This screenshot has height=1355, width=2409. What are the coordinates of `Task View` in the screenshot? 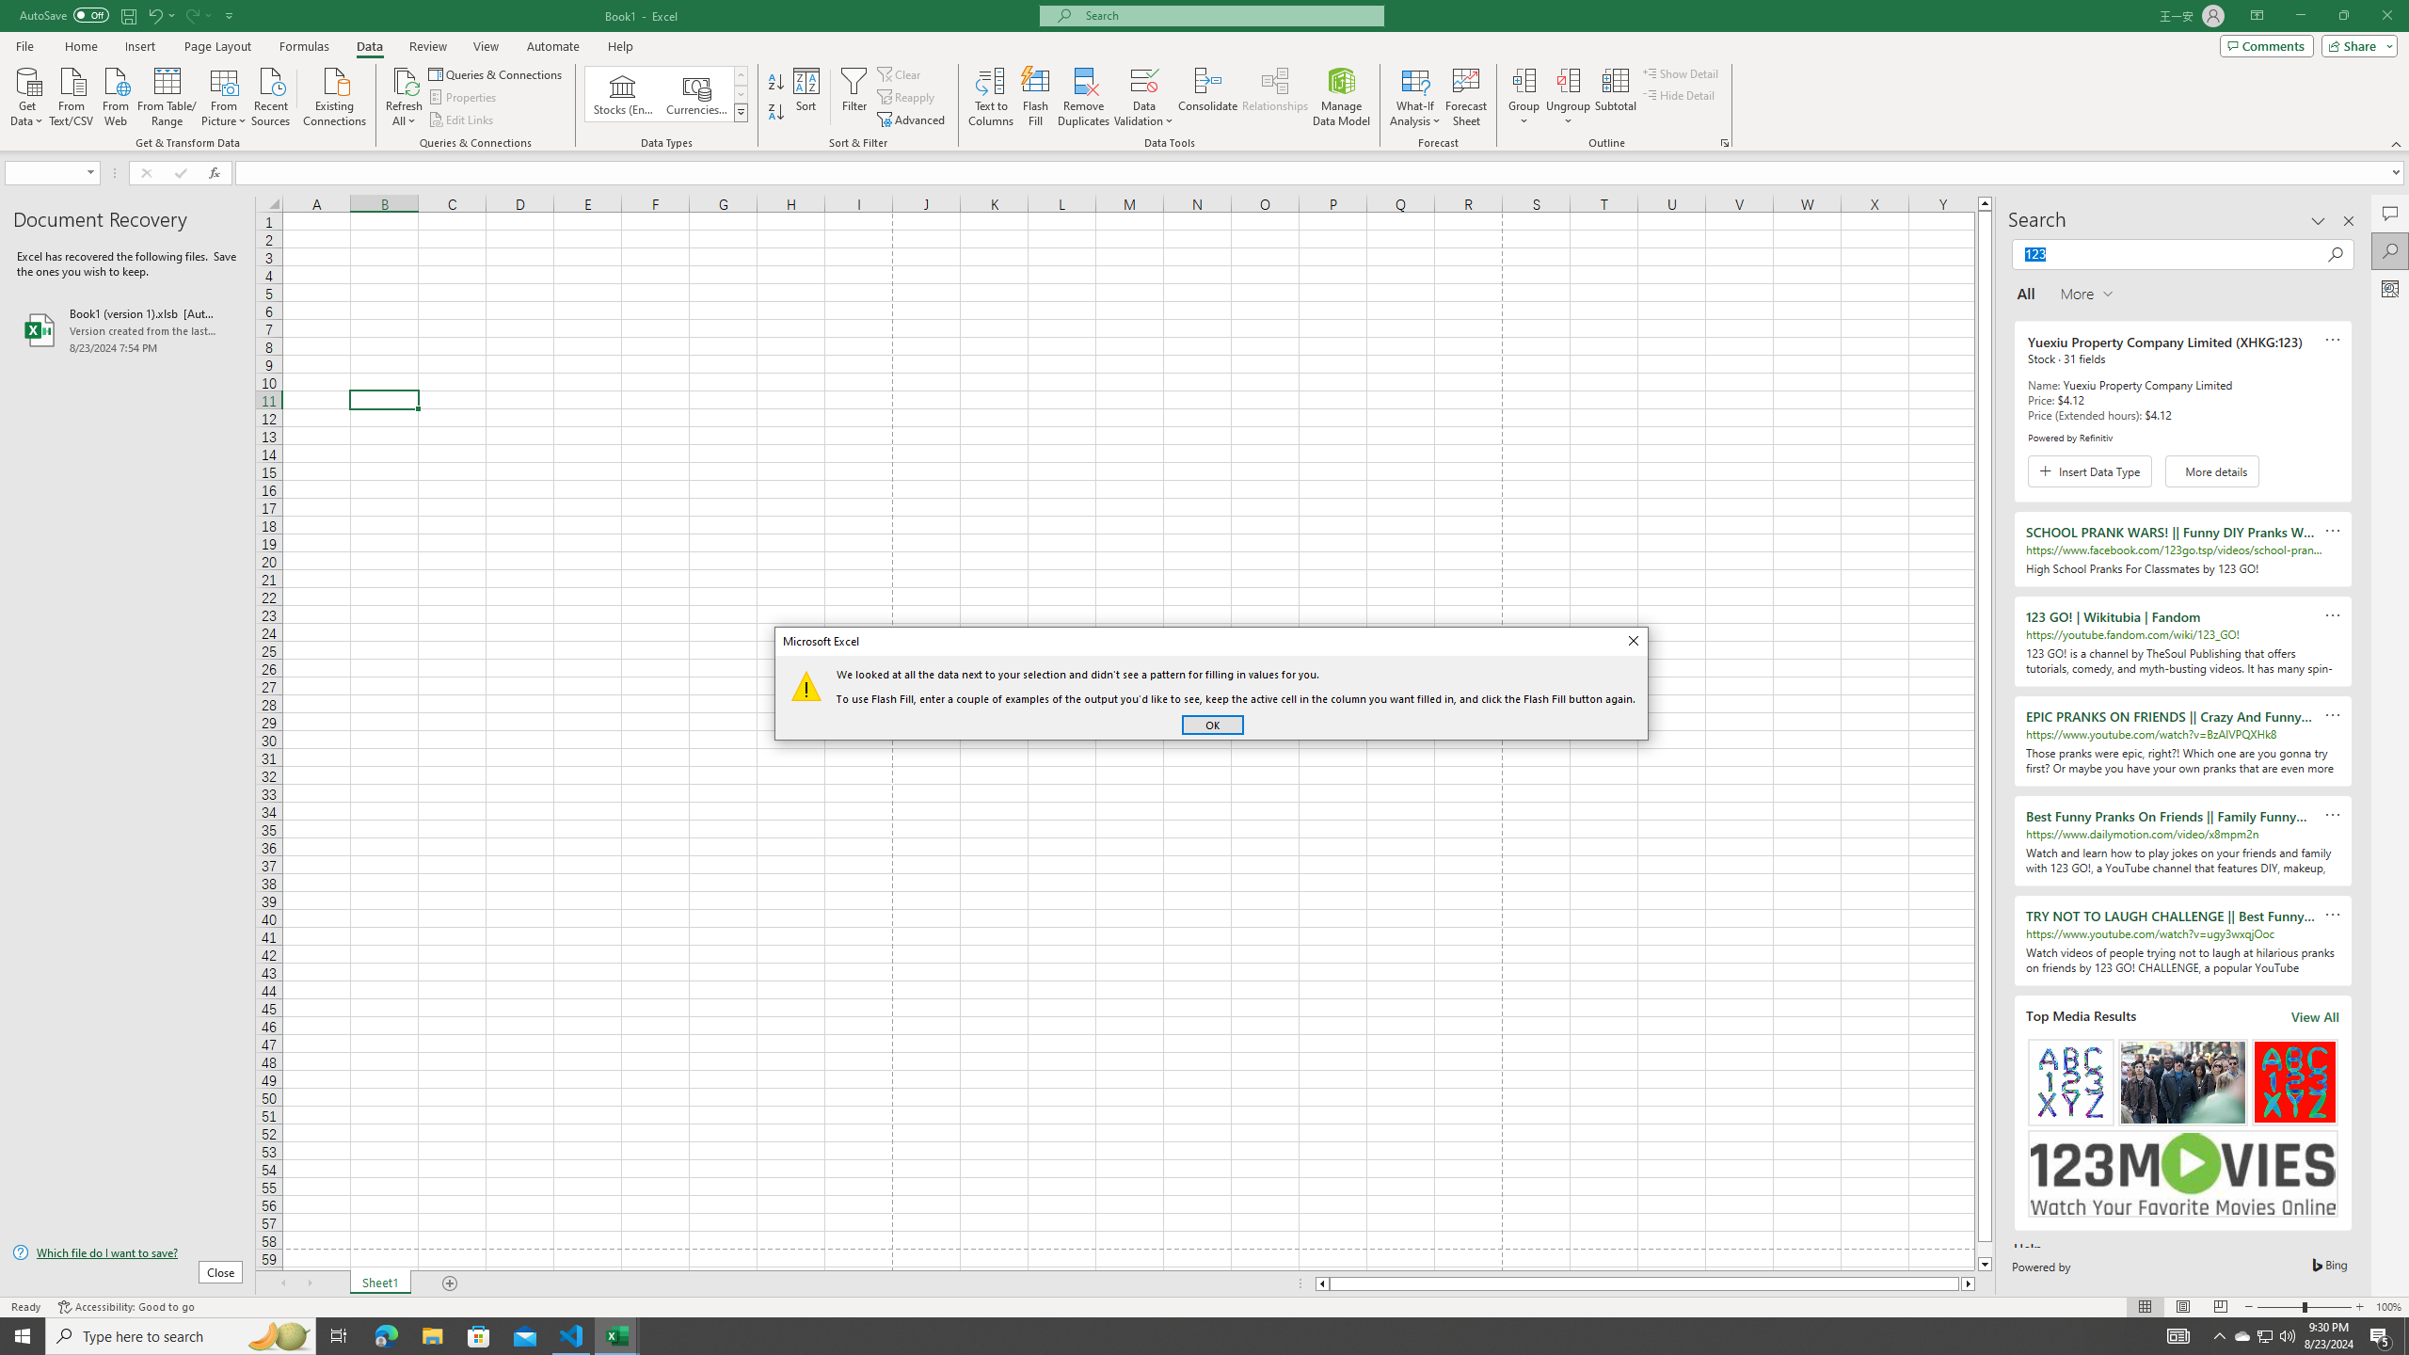 It's located at (339, 1336).